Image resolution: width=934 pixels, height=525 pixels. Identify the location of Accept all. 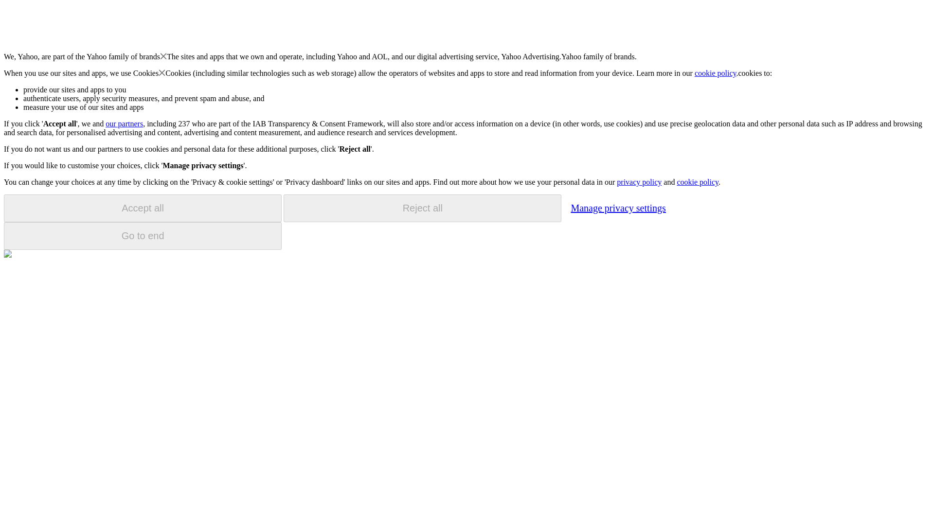
(143, 208).